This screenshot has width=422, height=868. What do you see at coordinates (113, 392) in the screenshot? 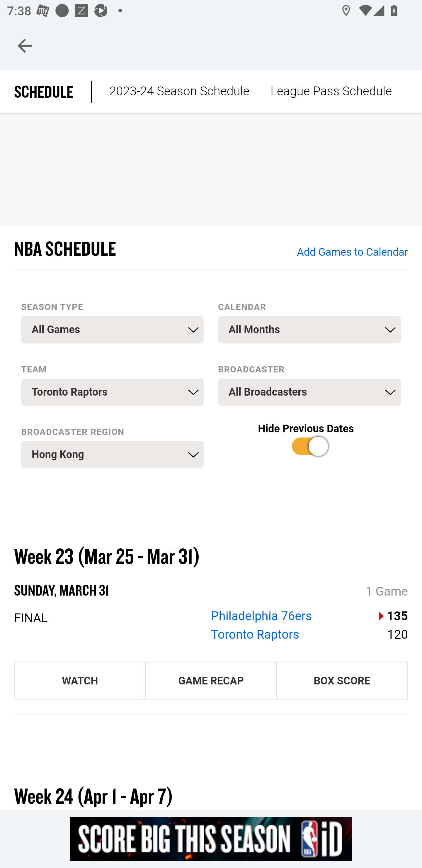
I see `Toronto Raptors` at bounding box center [113, 392].